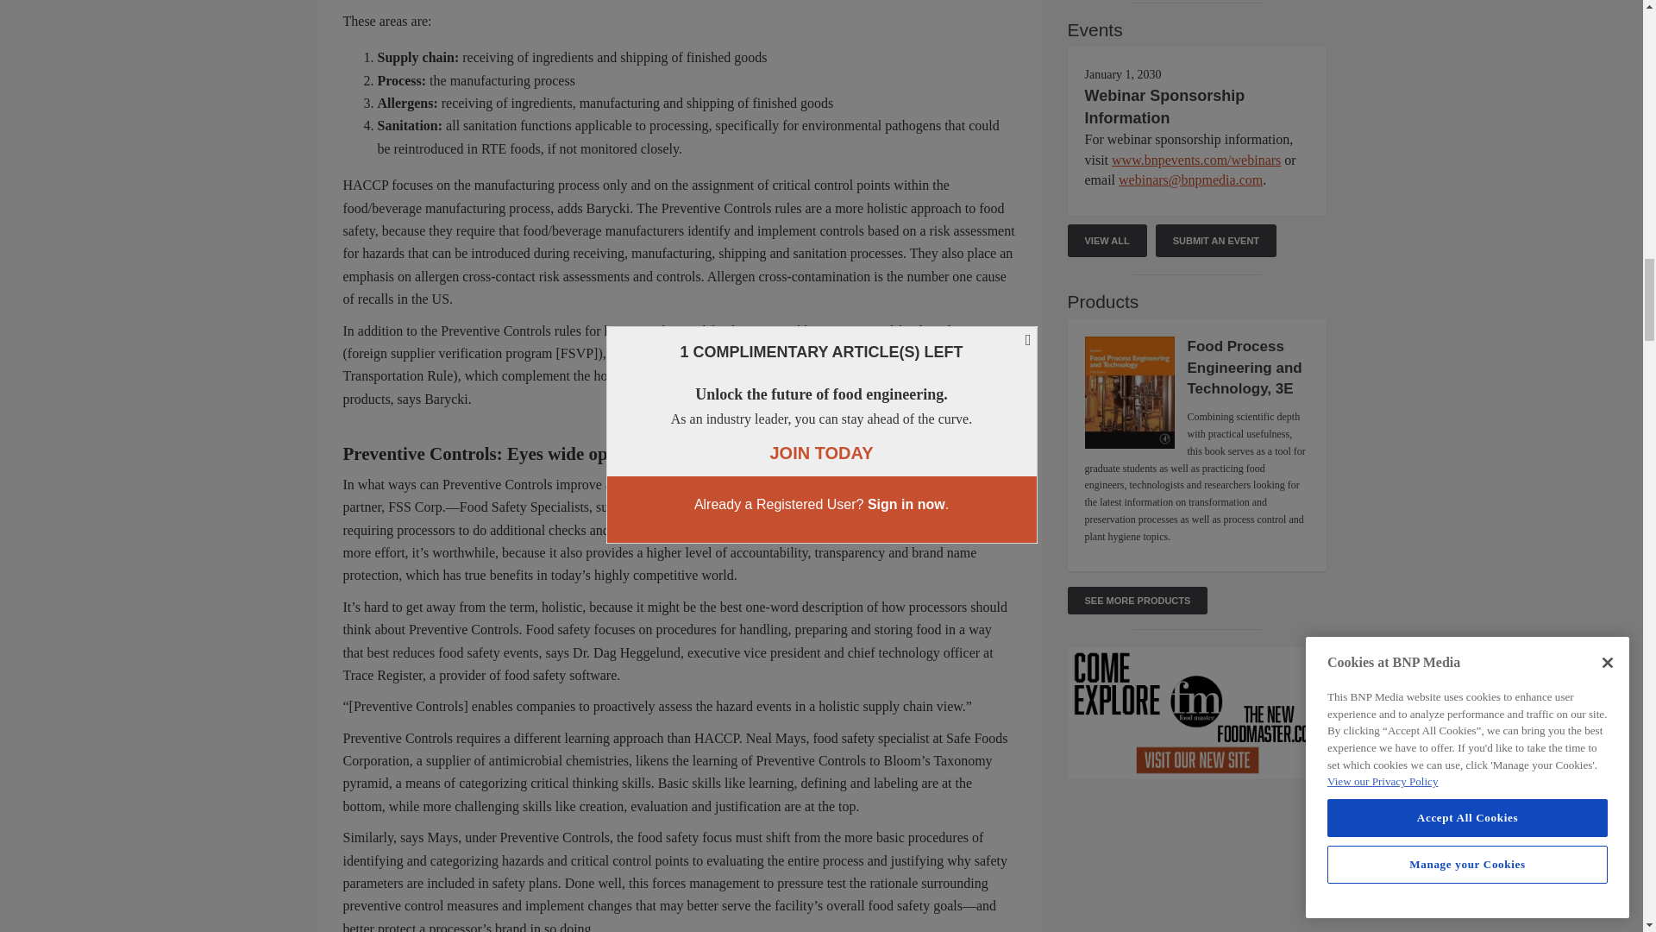 The image size is (1656, 932). I want to click on Webinar Sponsorship Information, so click(1164, 107).